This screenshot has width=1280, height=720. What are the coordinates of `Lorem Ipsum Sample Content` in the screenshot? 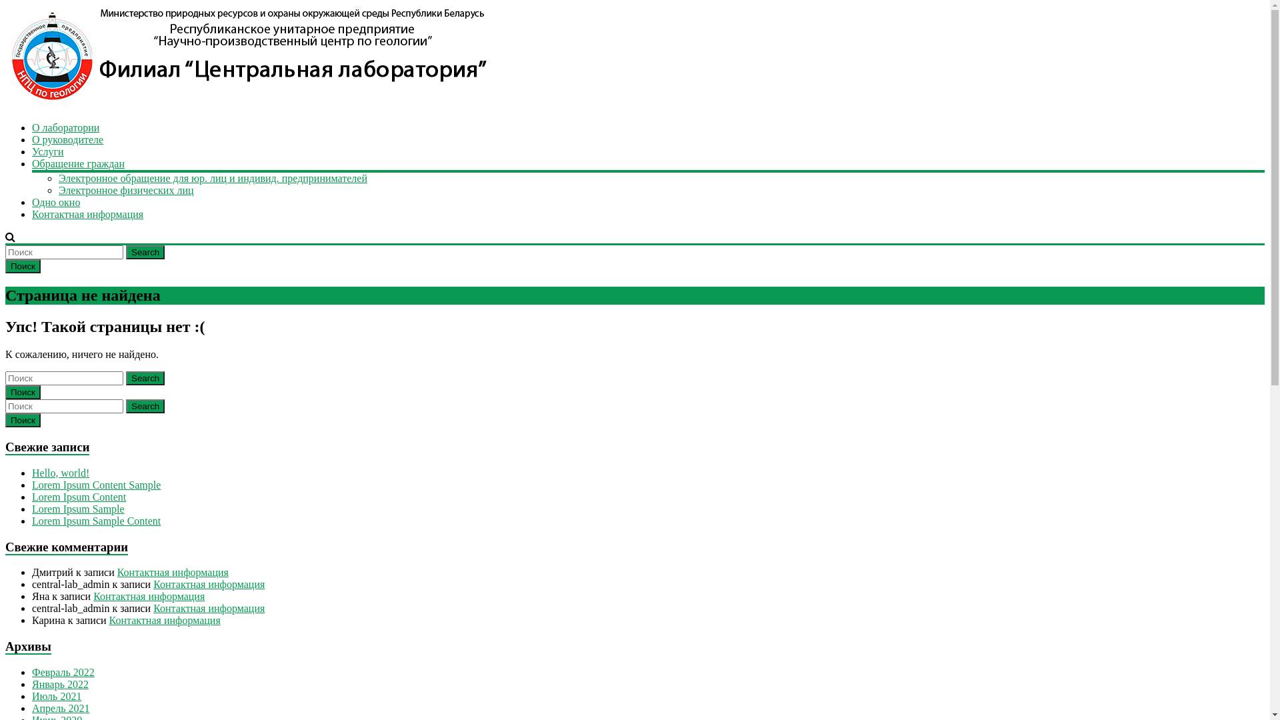 It's located at (96, 521).